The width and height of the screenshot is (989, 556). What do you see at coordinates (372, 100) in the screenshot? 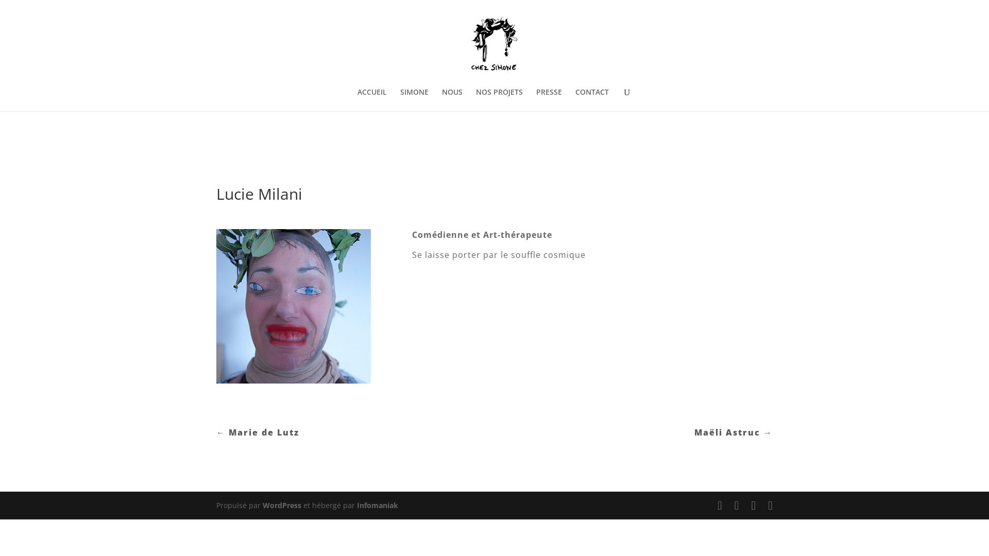
I see `ACCUEIL` at bounding box center [372, 100].